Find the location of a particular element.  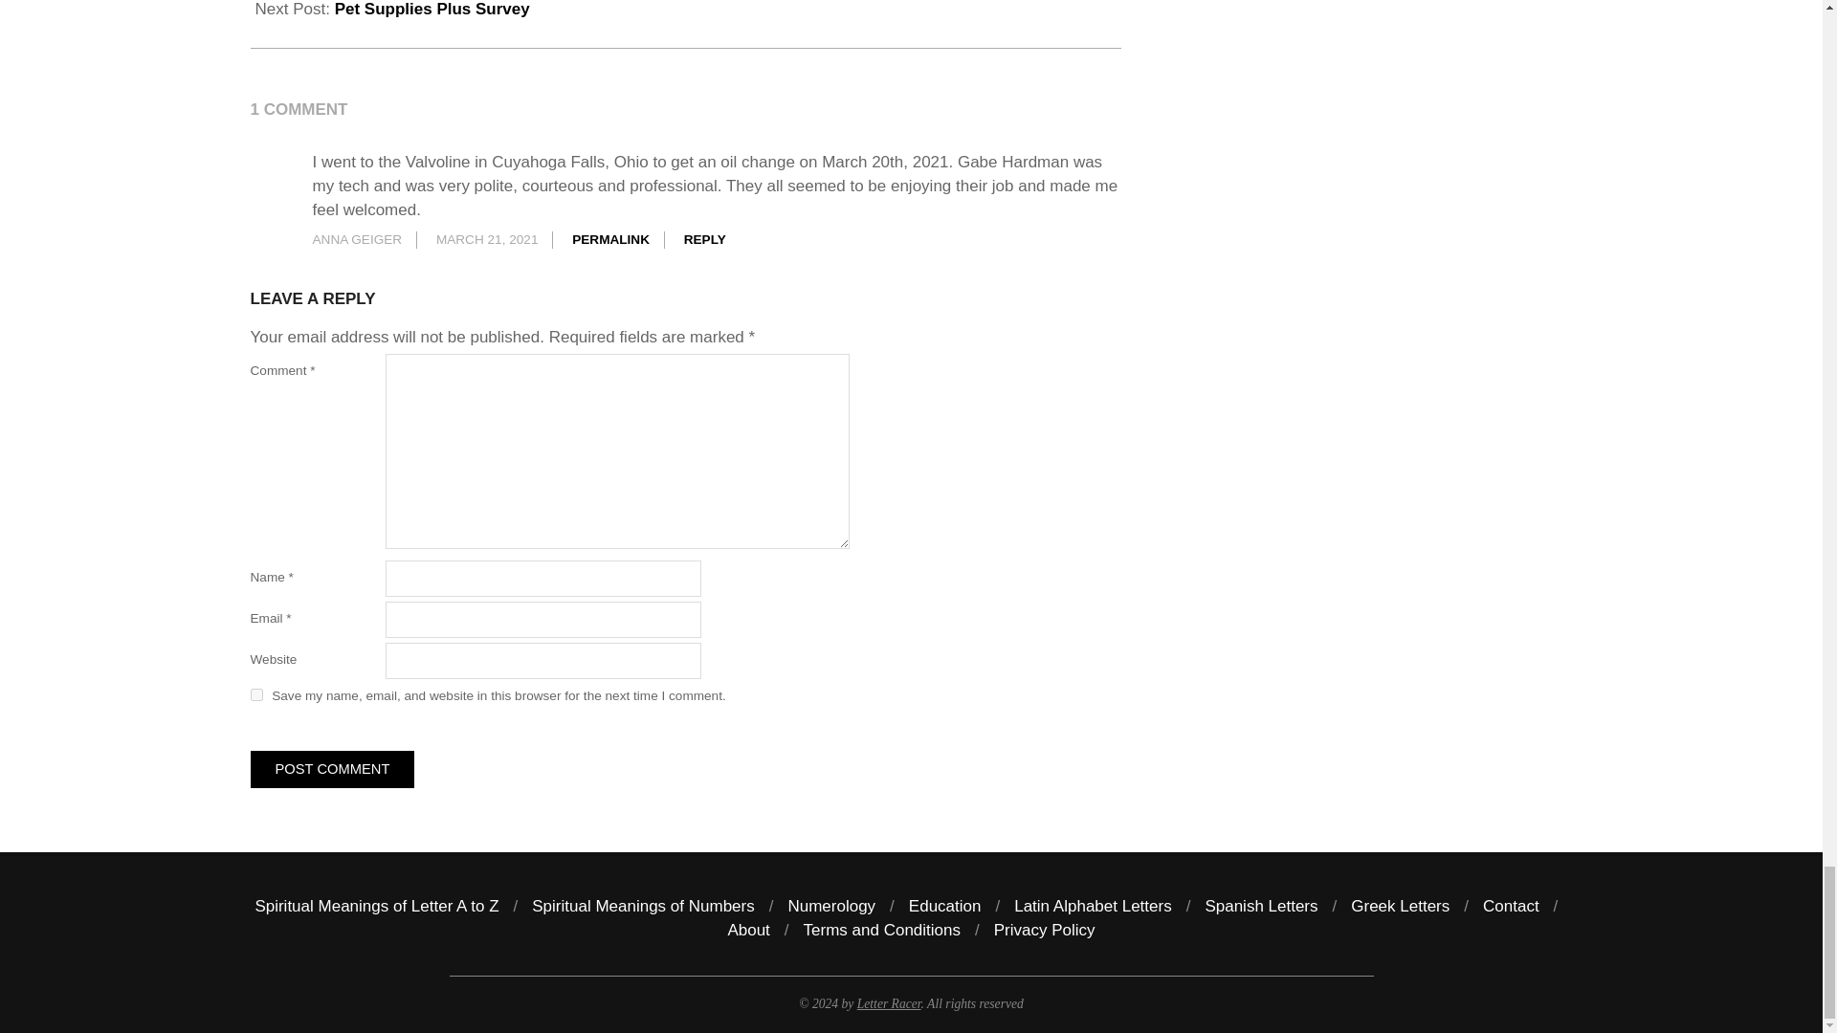

Post Comment is located at coordinates (332, 769).